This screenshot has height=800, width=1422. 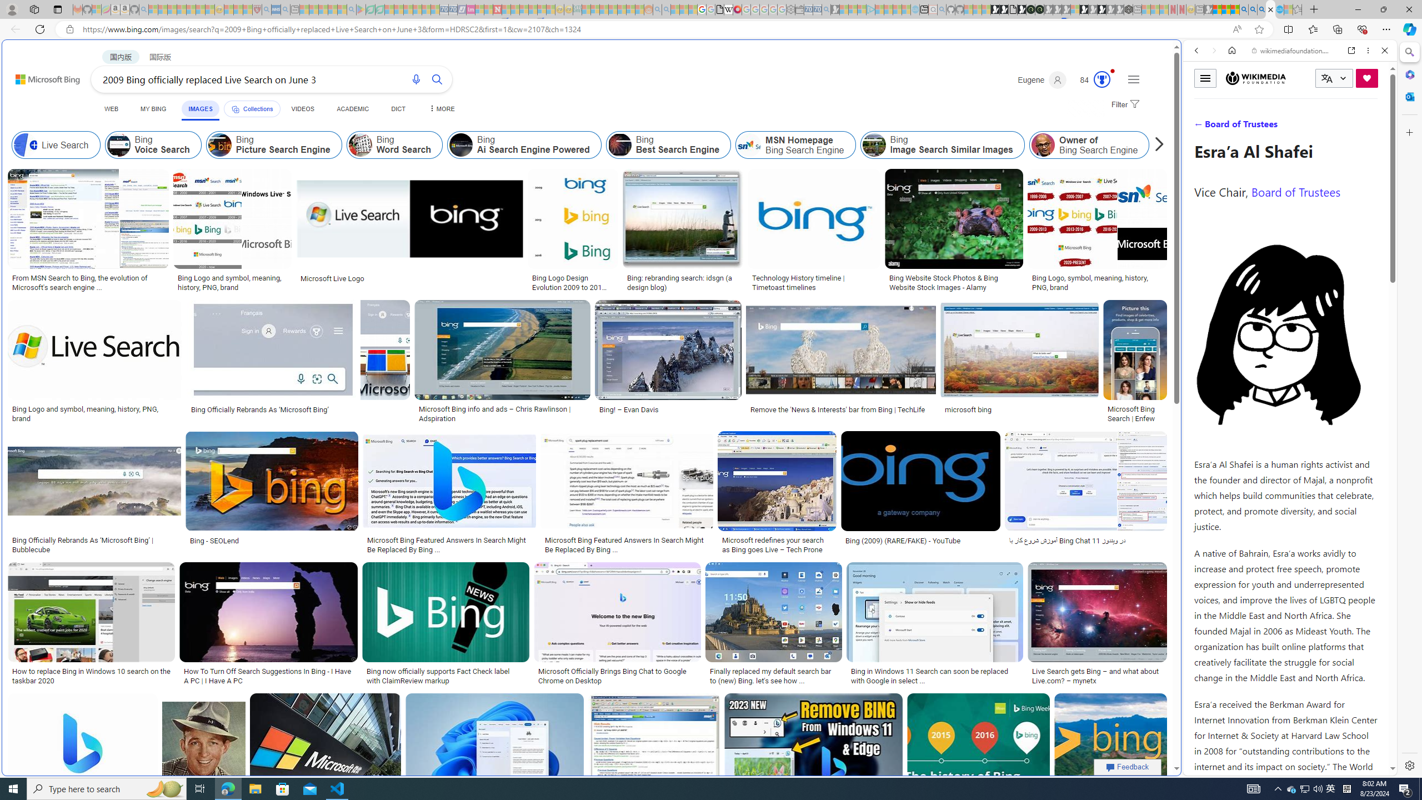 What do you see at coordinates (942, 145) in the screenshot?
I see `Bing Image Search Similar Images` at bounding box center [942, 145].